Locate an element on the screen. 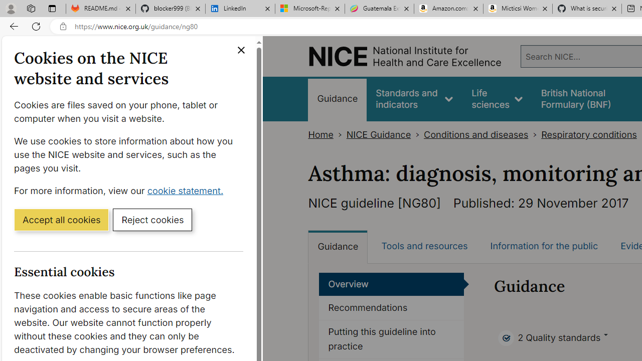 Image resolution: width=642 pixels, height=361 pixels. LinkedIn is located at coordinates (240, 9).